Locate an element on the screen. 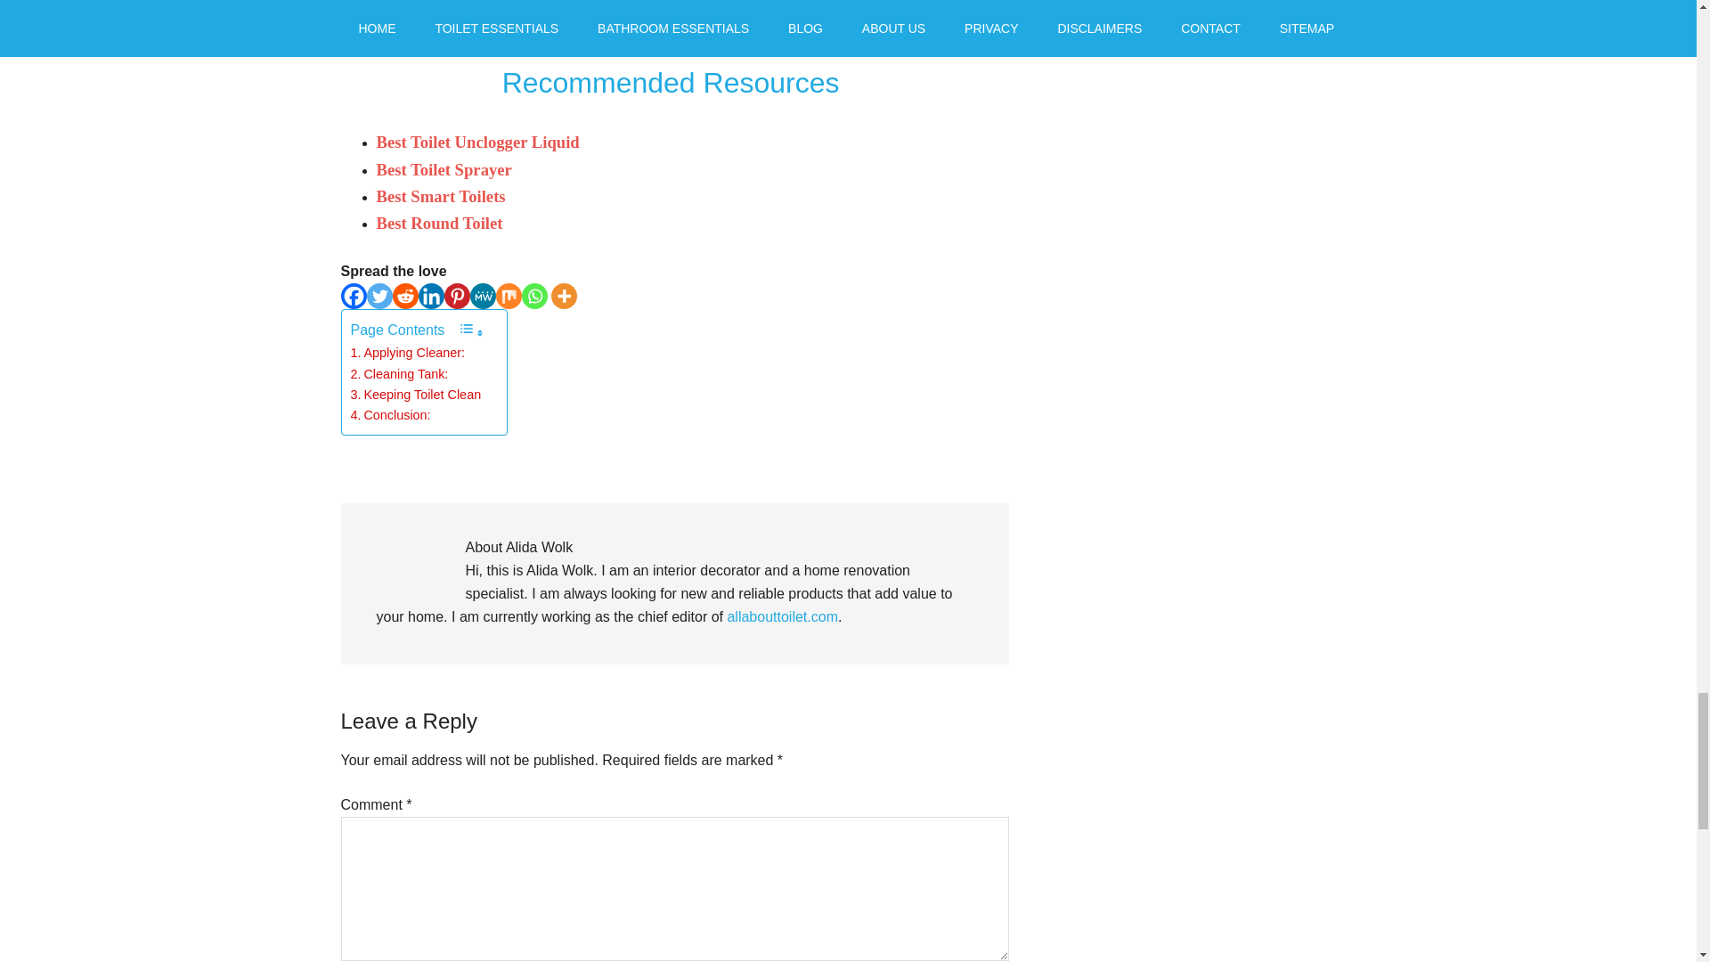  Conclusion: is located at coordinates (390, 415).